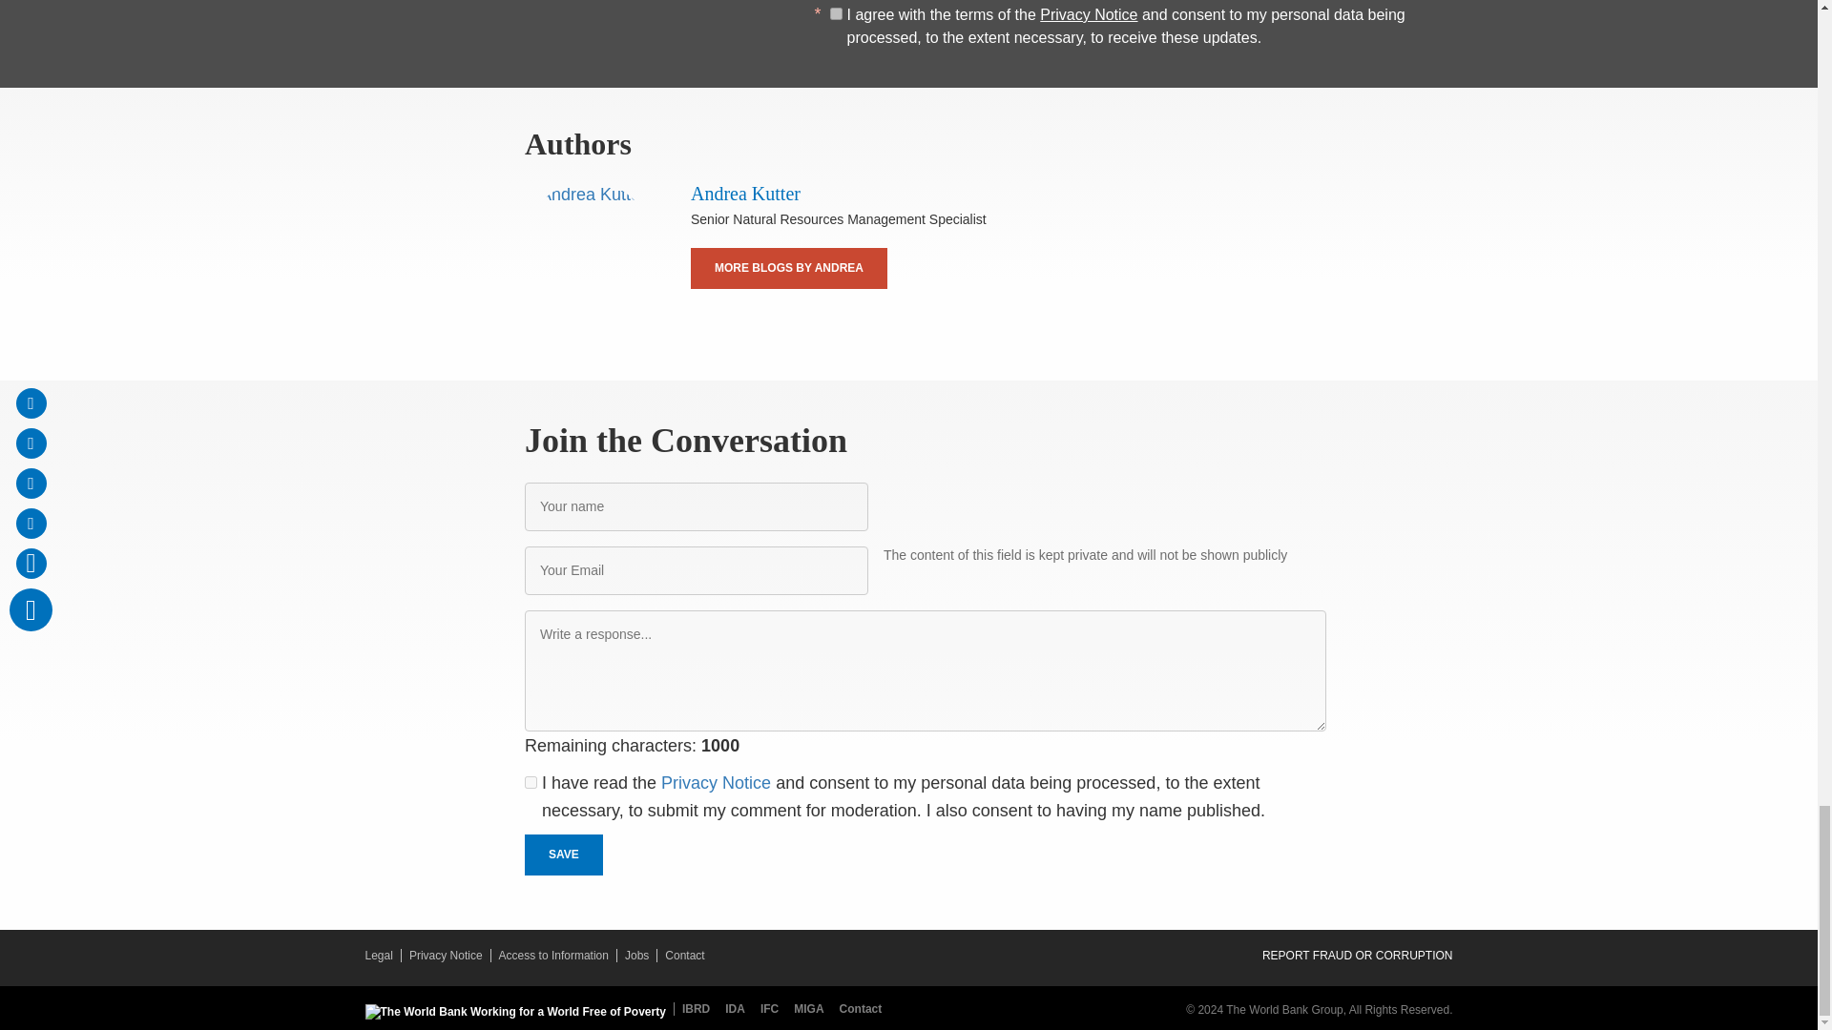 This screenshot has width=1832, height=1030. I want to click on 1, so click(531, 782).